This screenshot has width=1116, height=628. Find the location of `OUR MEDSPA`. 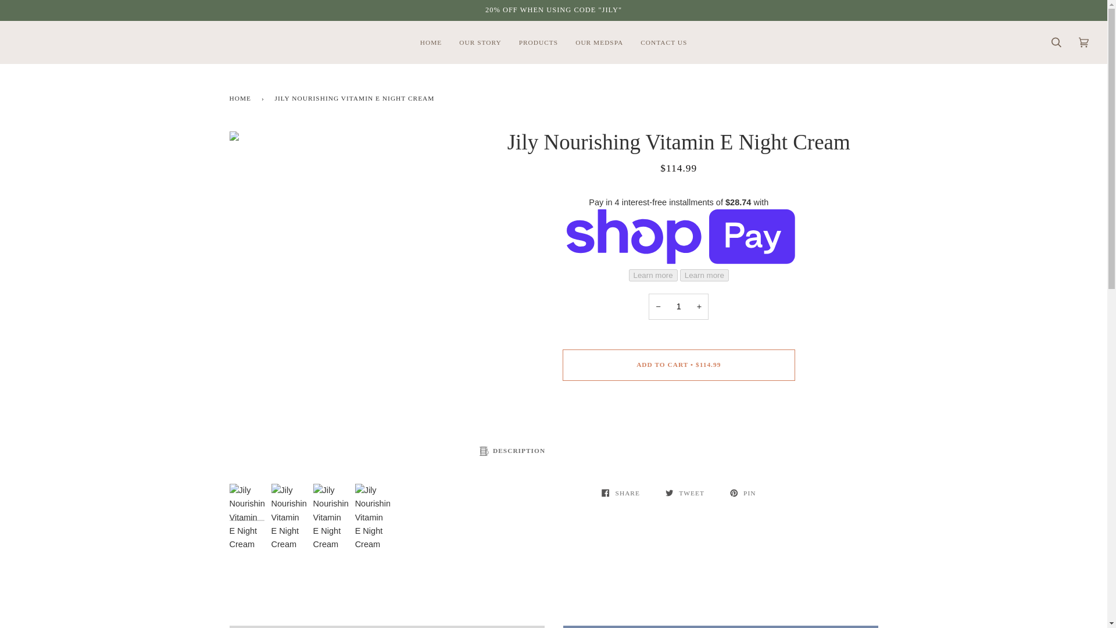

OUR MEDSPA is located at coordinates (599, 42).